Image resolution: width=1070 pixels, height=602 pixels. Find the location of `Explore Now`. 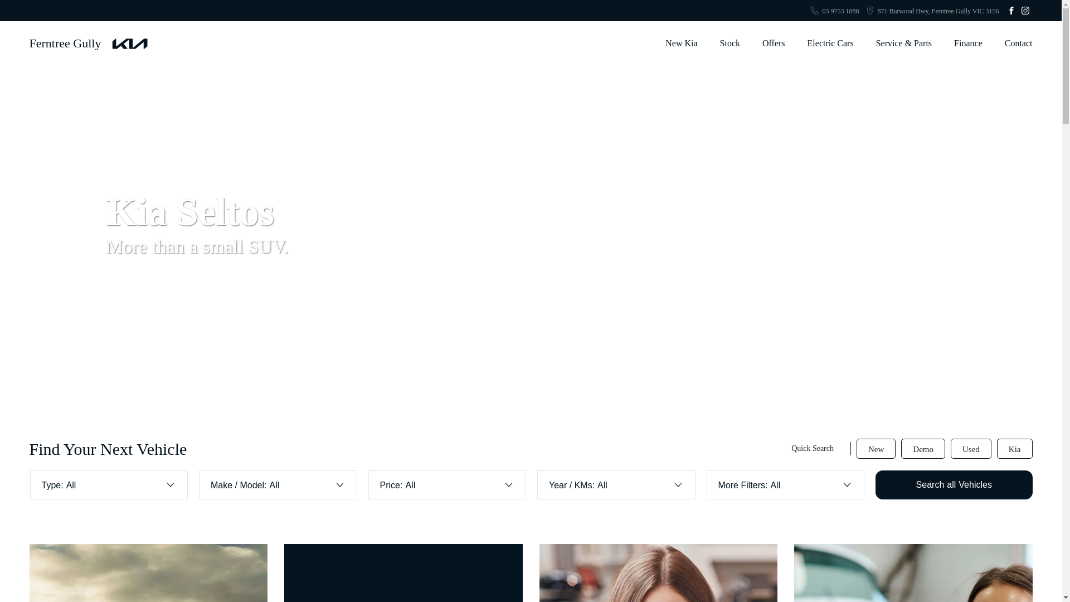

Explore Now is located at coordinates (361, 281).